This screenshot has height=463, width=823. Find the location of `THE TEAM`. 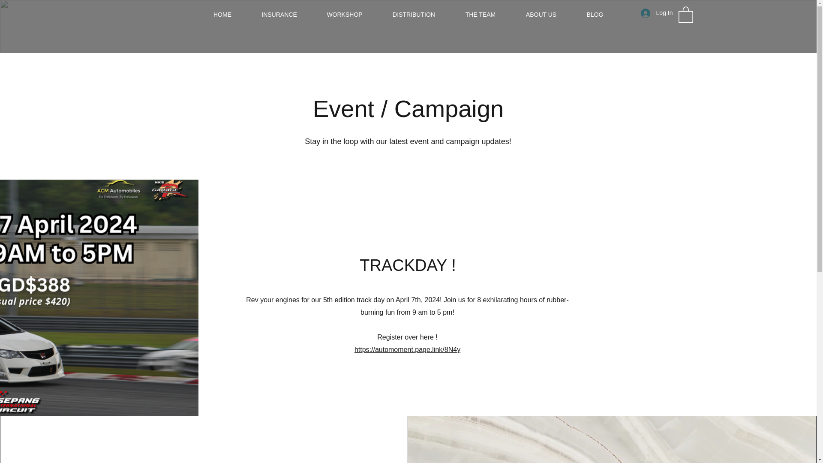

THE TEAM is located at coordinates (480, 15).